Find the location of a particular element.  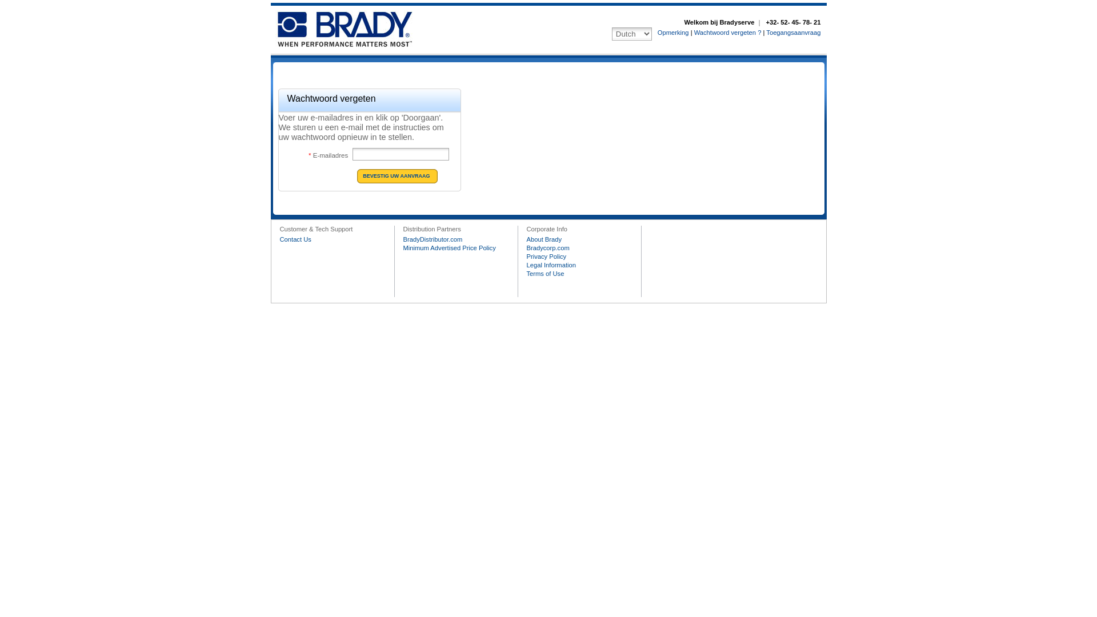

GO is located at coordinates (396, 176).